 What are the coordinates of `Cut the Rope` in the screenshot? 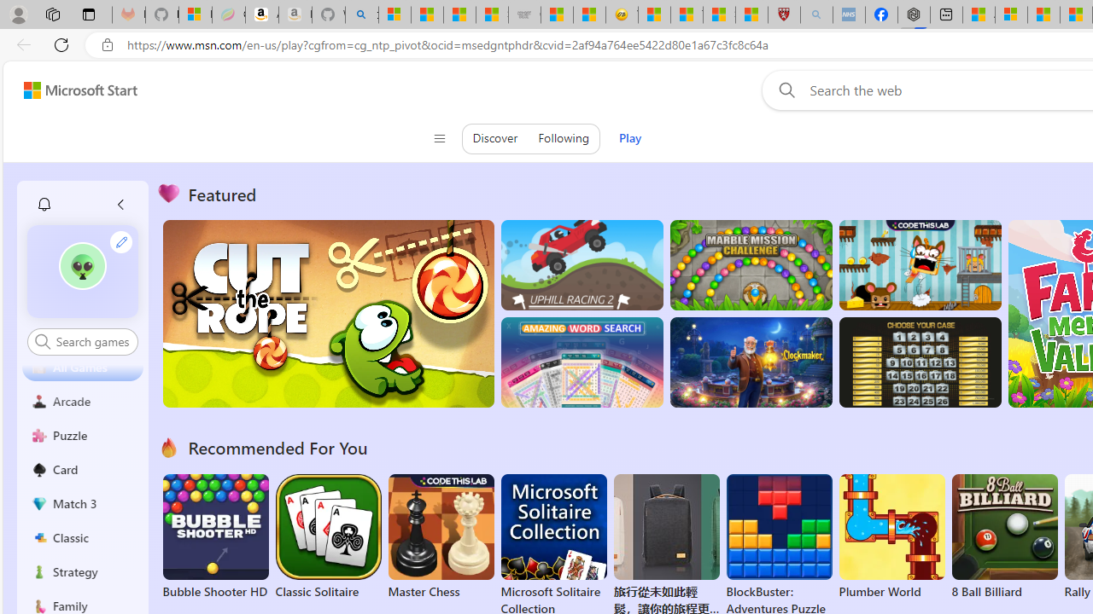 It's located at (328, 314).